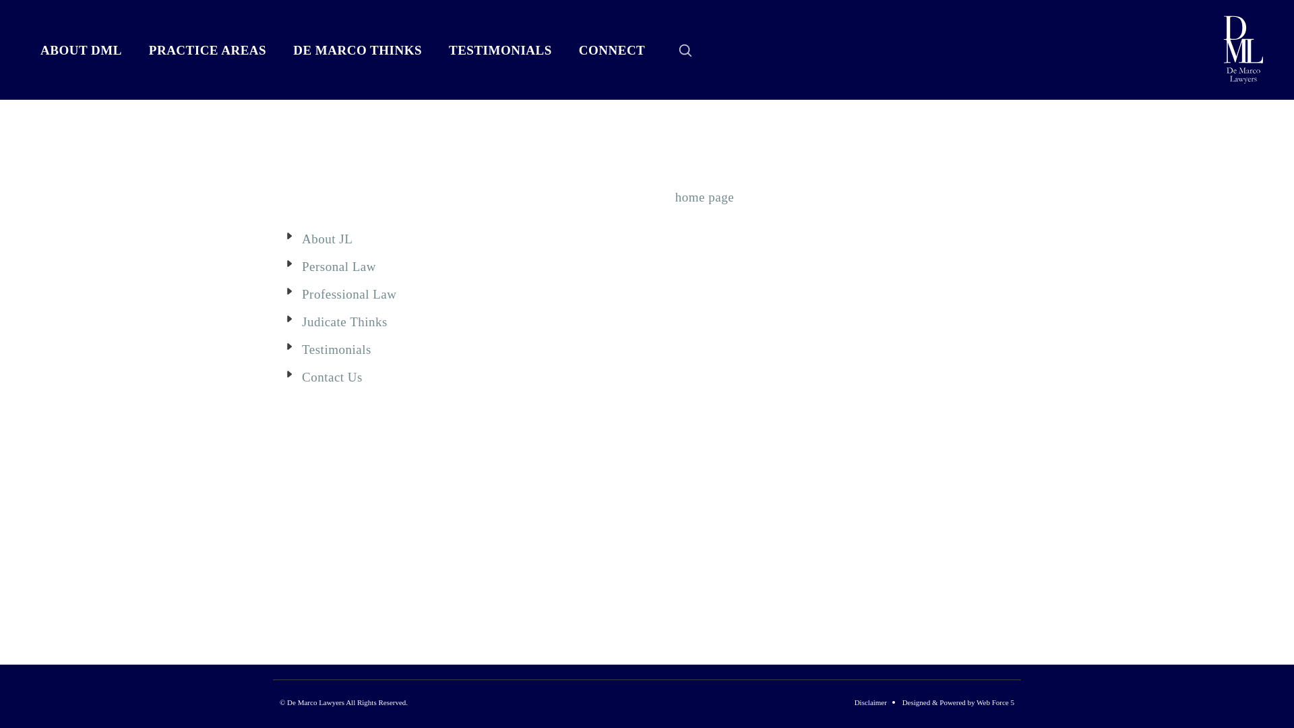  I want to click on Judicate Thinks, so click(345, 322).